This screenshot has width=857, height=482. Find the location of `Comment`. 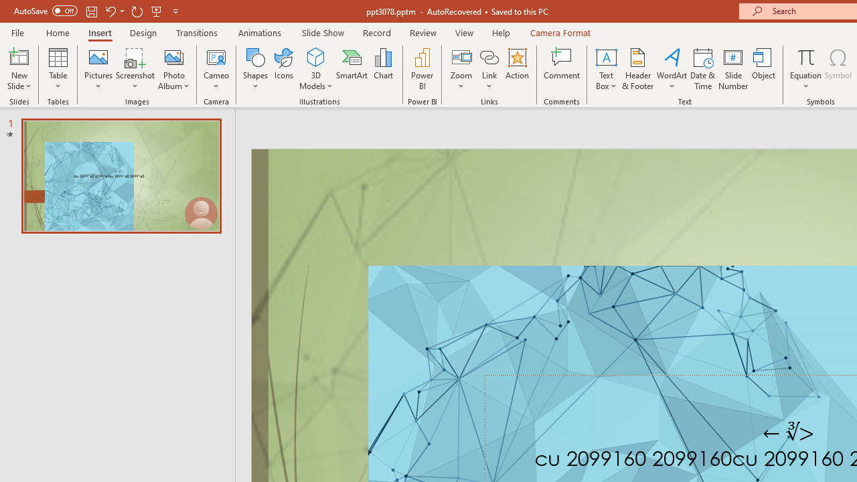

Comment is located at coordinates (562, 68).